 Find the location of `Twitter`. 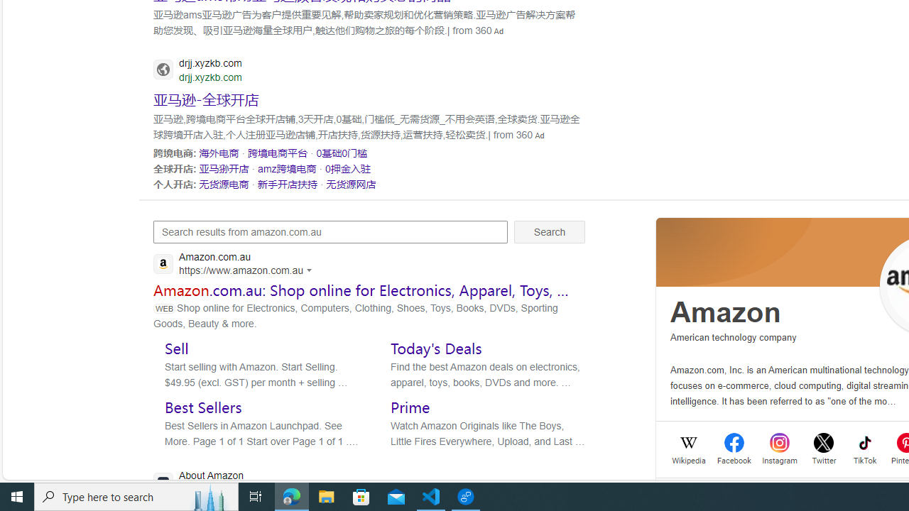

Twitter is located at coordinates (824, 458).